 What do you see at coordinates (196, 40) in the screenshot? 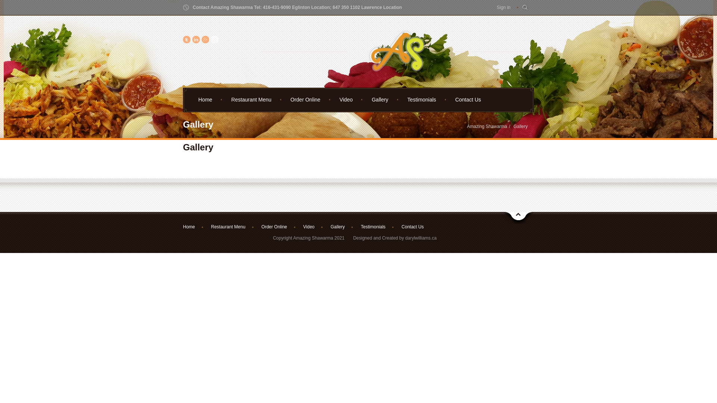
I see ` ` at bounding box center [196, 40].